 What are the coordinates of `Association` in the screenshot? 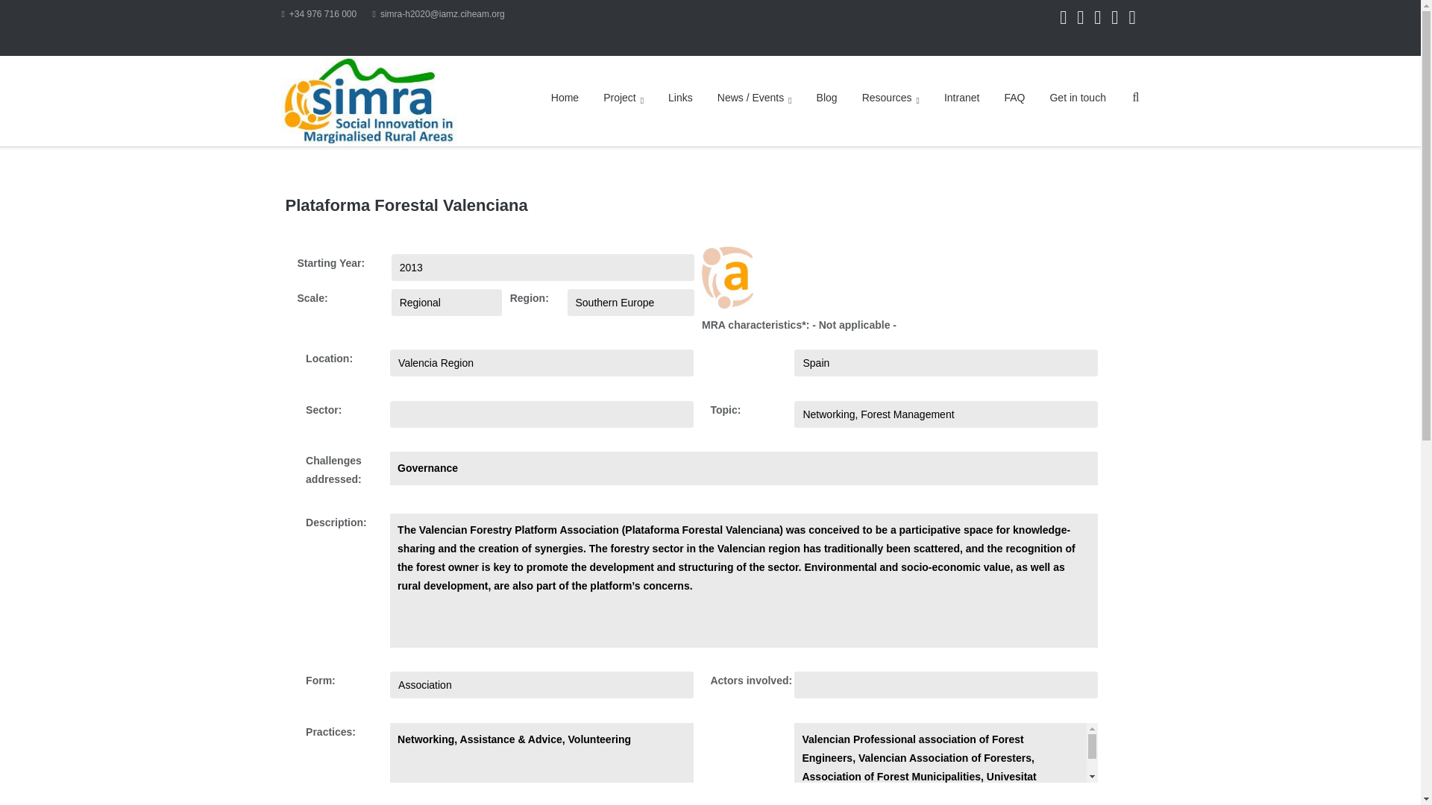 It's located at (541, 684).